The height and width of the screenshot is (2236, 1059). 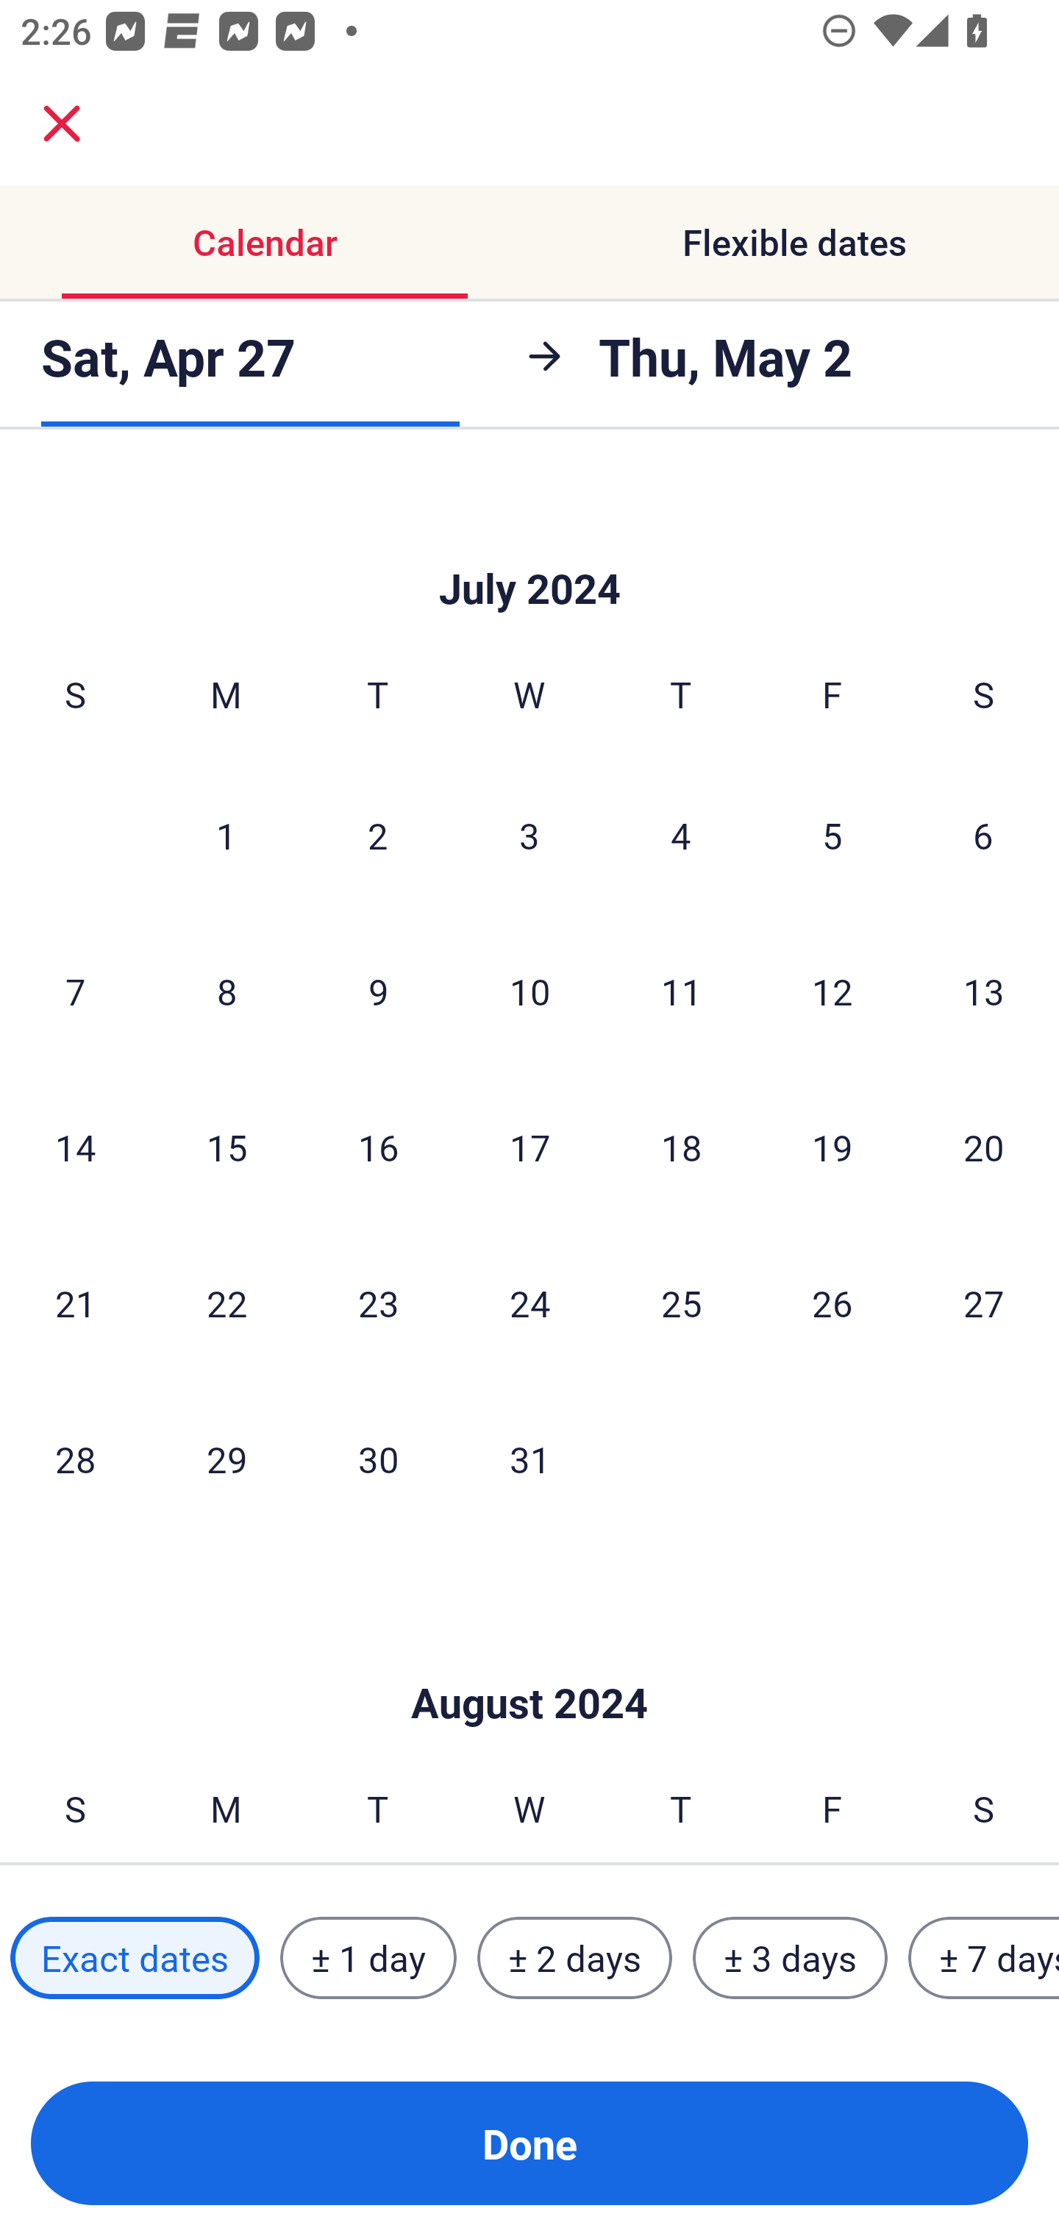 What do you see at coordinates (984, 1147) in the screenshot?
I see `20 Saturday, July 20, 2024` at bounding box center [984, 1147].